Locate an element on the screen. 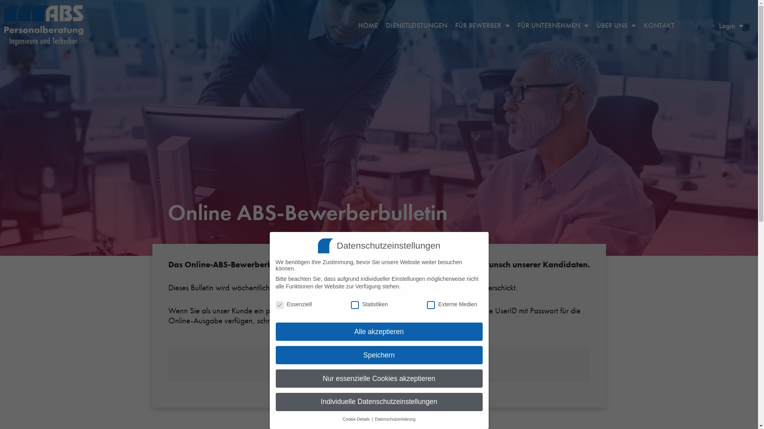 The width and height of the screenshot is (764, 429). Inhalt laden is located at coordinates (379, 371).